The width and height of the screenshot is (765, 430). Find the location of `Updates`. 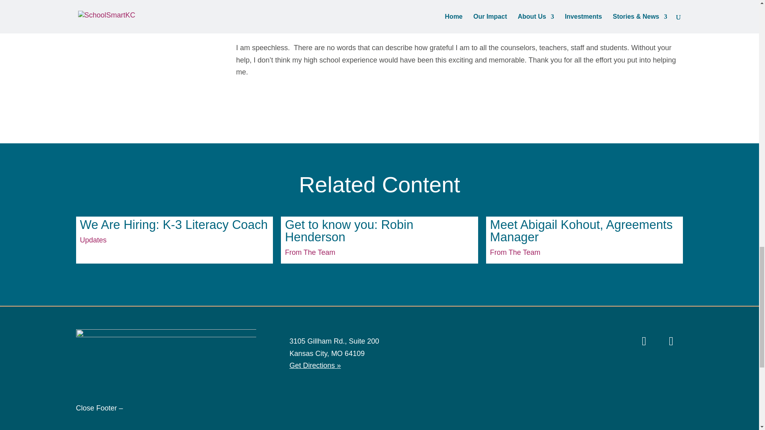

Updates is located at coordinates (92, 240).